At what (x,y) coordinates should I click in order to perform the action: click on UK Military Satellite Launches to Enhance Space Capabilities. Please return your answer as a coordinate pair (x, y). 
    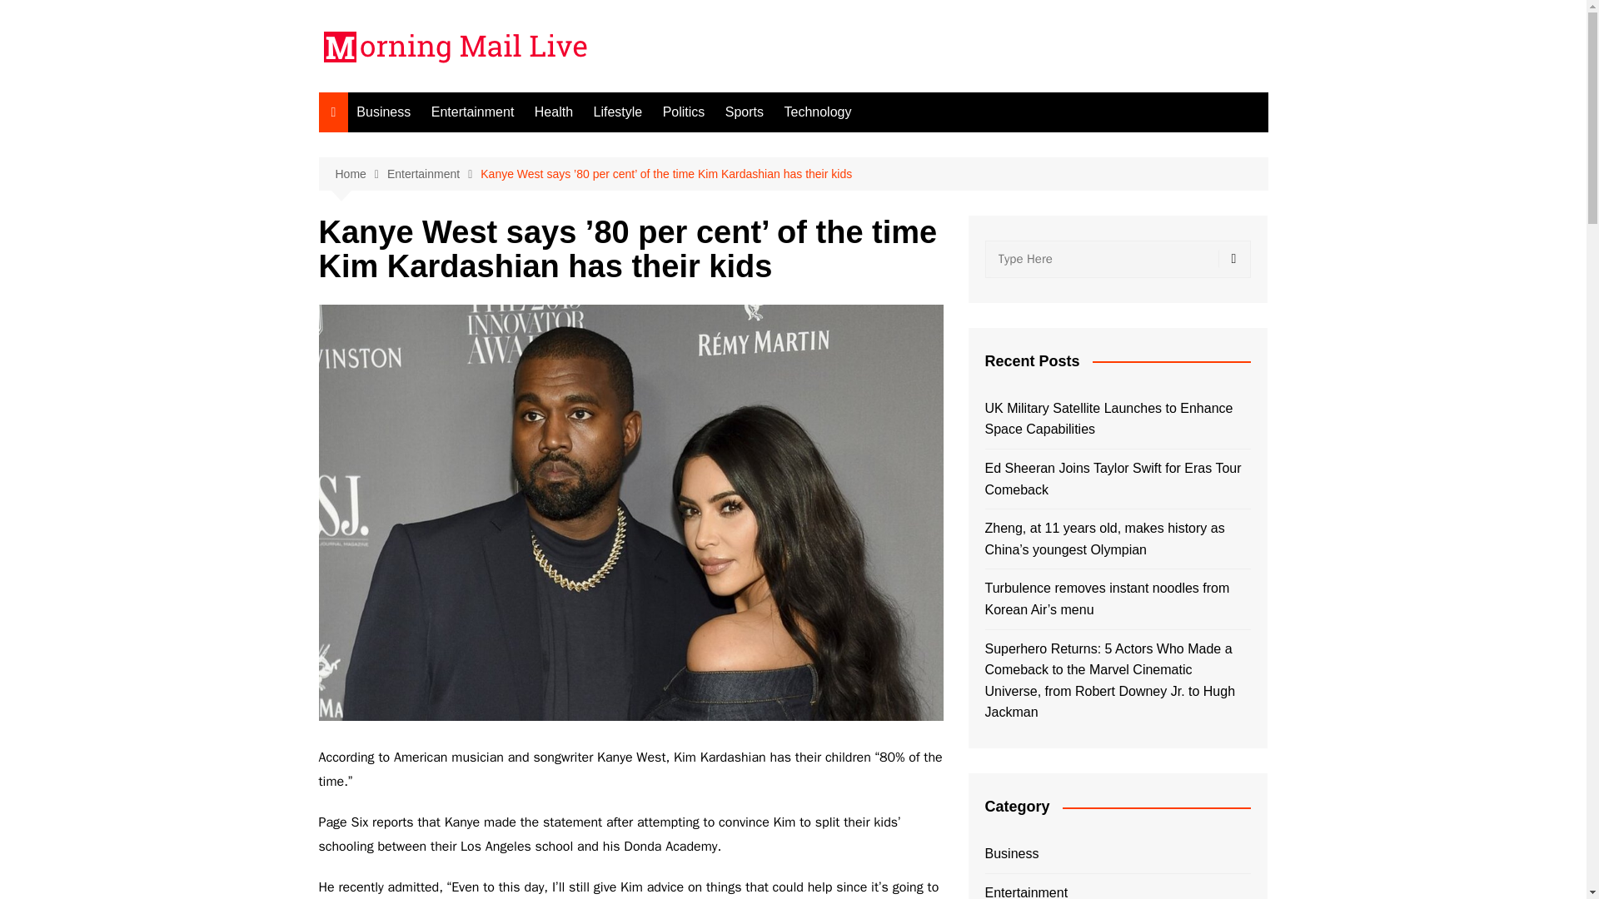
    Looking at the image, I should click on (1118, 420).